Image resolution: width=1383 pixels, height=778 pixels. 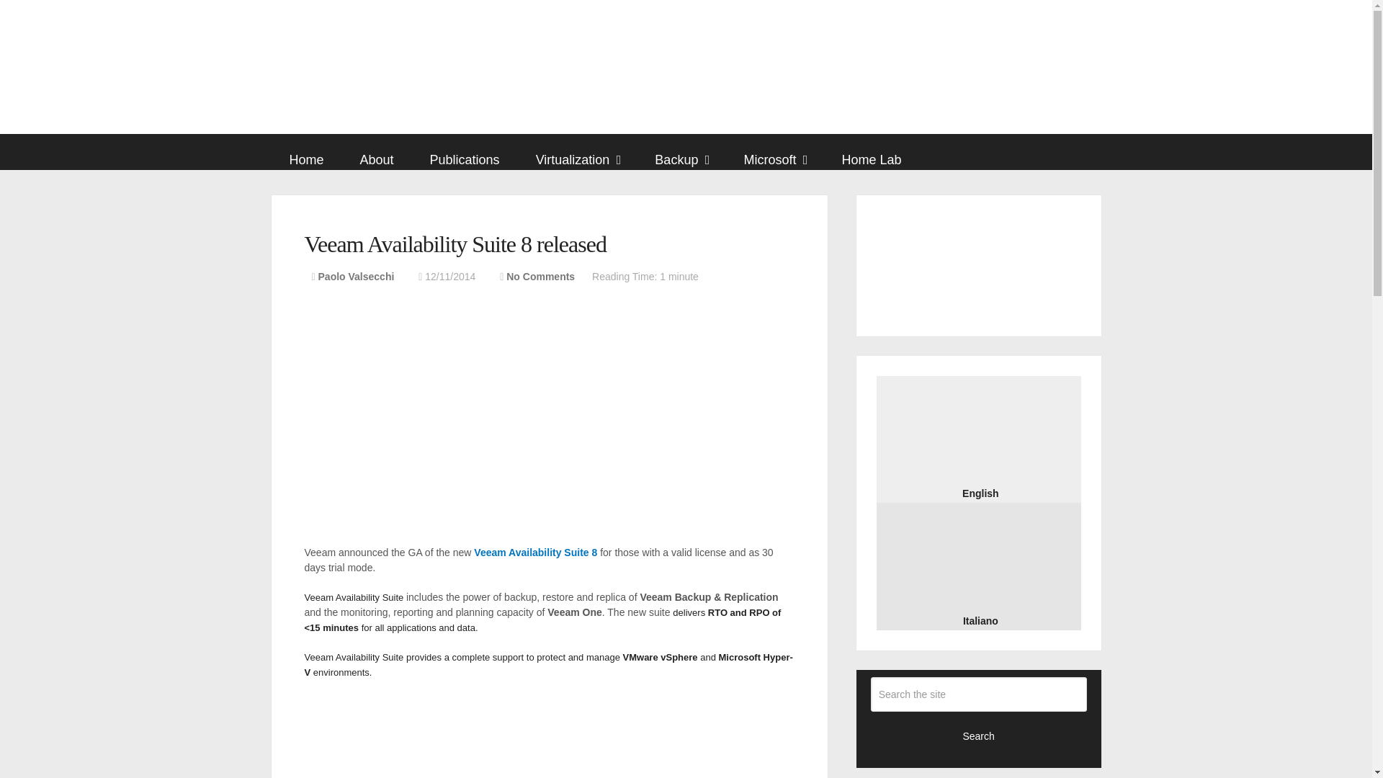 I want to click on Home, so click(x=306, y=160).